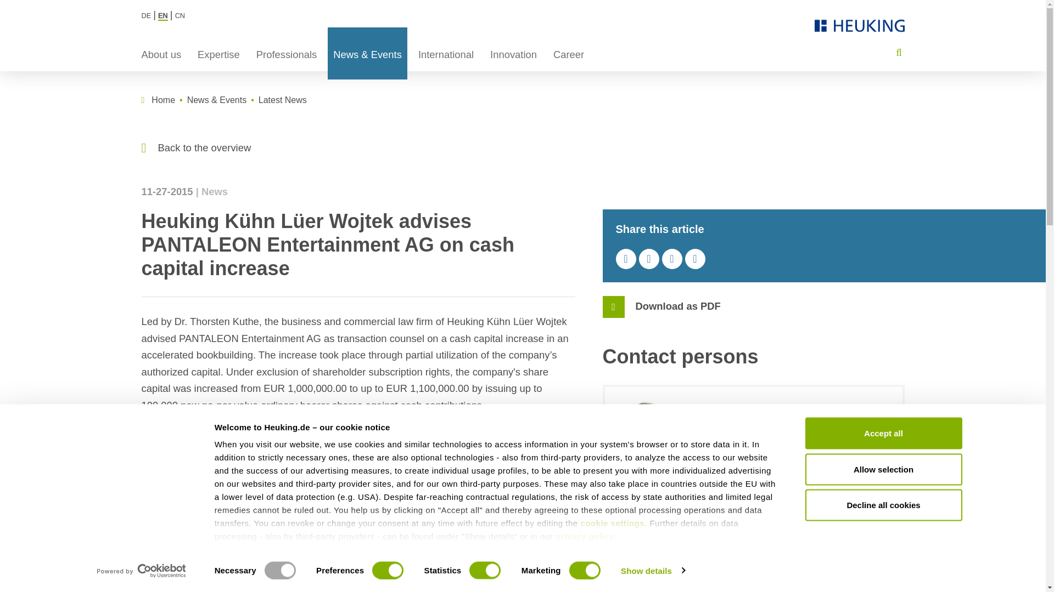 This screenshot has width=1054, height=592. What do you see at coordinates (585, 536) in the screenshot?
I see `privacy policy` at bounding box center [585, 536].